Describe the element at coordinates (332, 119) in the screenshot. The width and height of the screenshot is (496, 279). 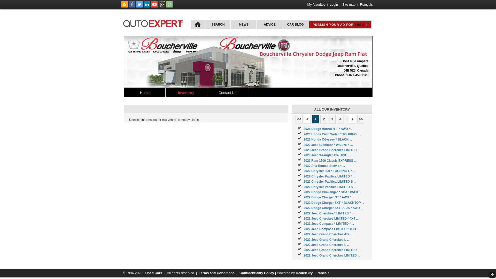
I see `3` at that location.